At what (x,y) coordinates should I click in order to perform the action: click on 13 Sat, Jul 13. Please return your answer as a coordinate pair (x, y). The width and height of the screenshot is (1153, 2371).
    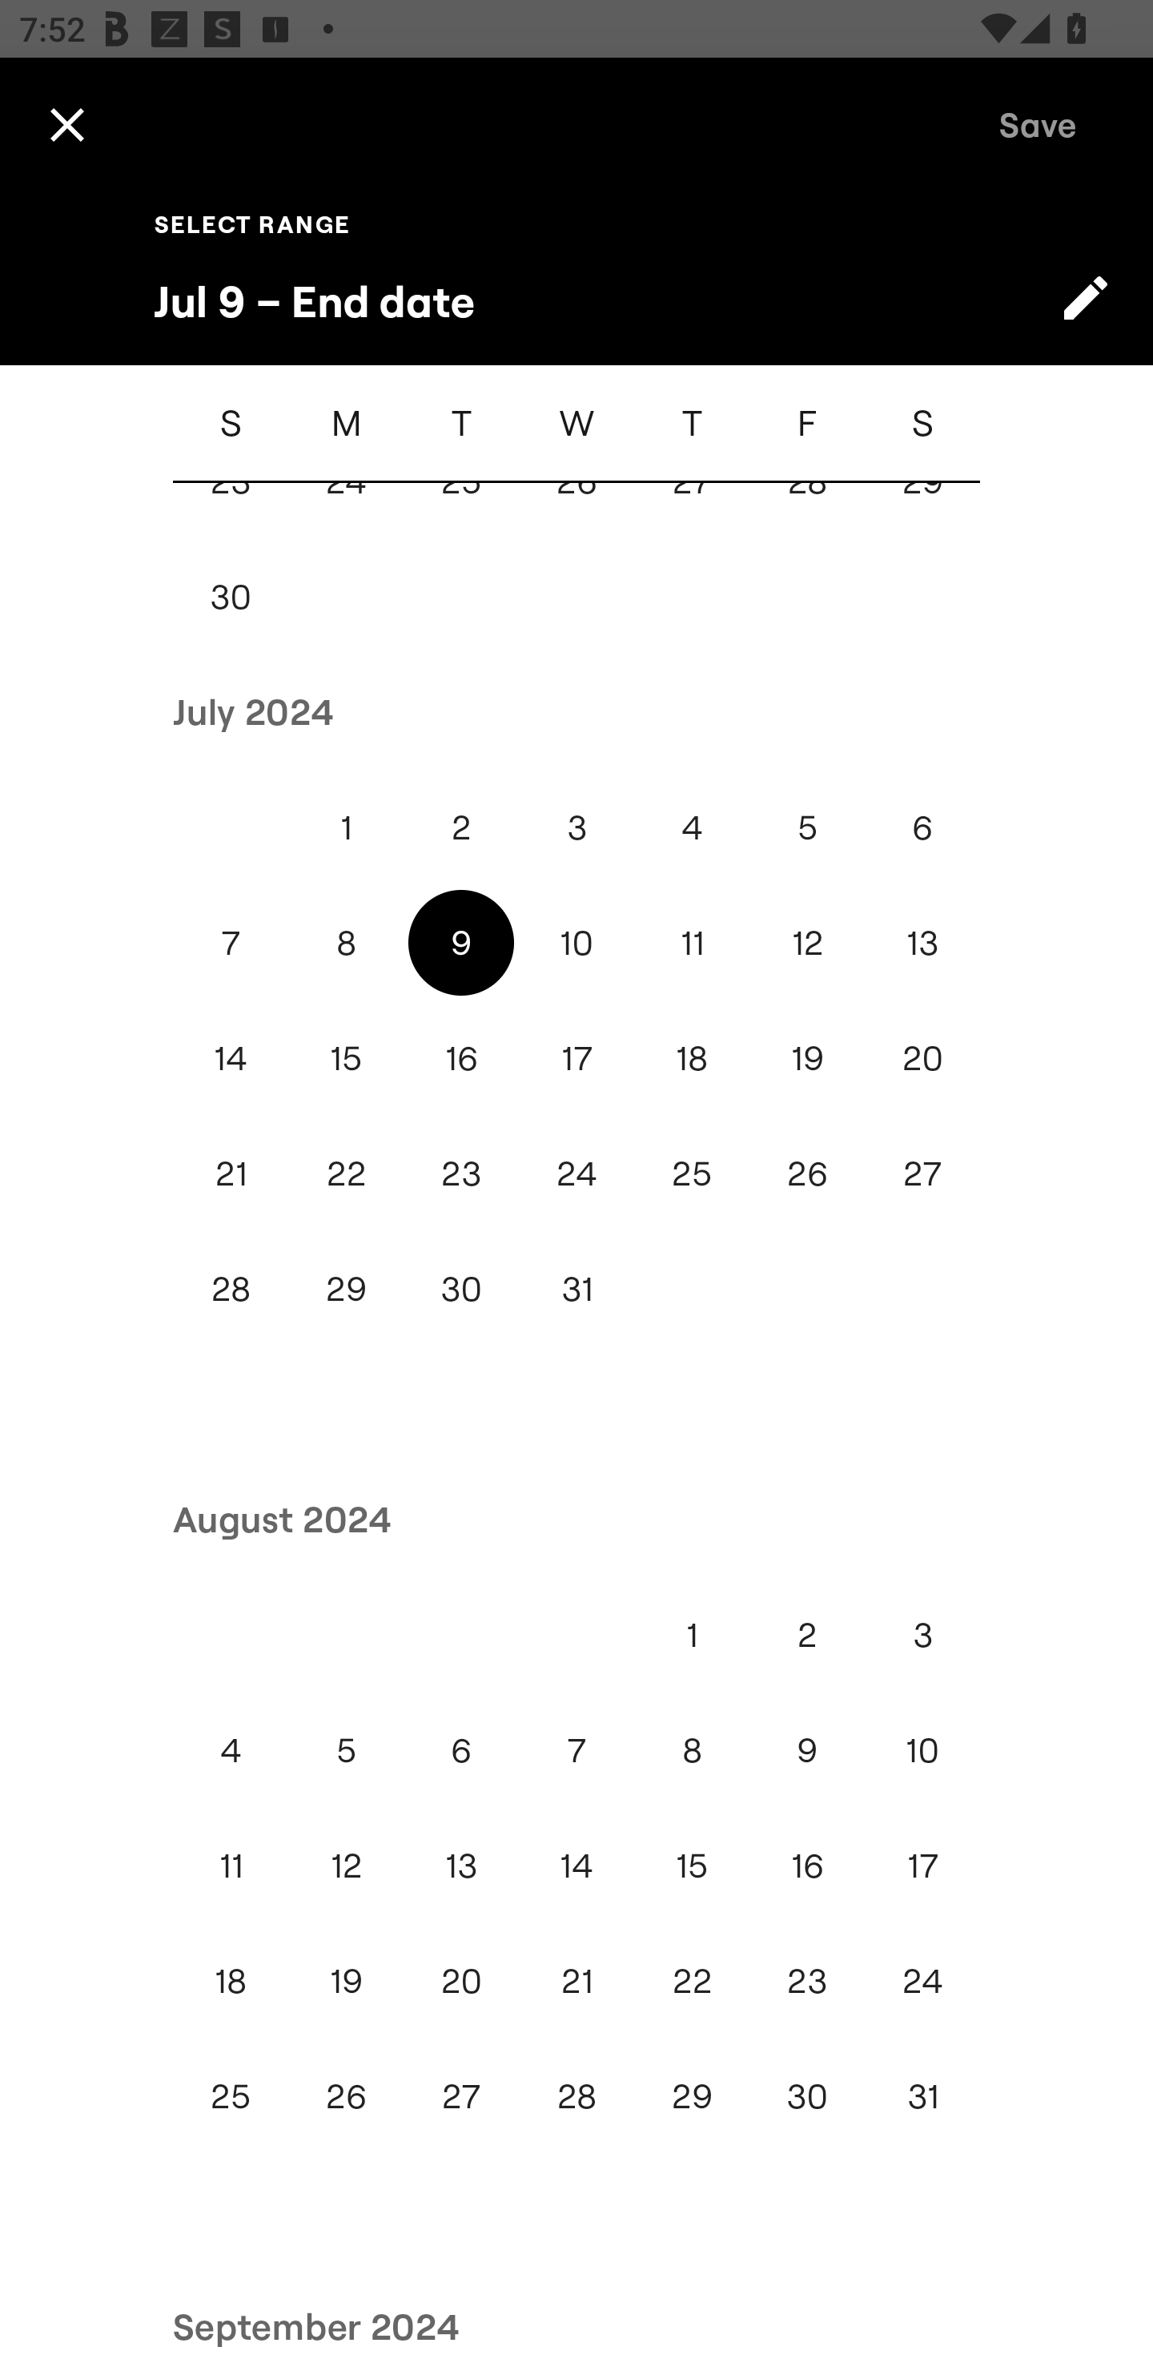
    Looking at the image, I should click on (922, 942).